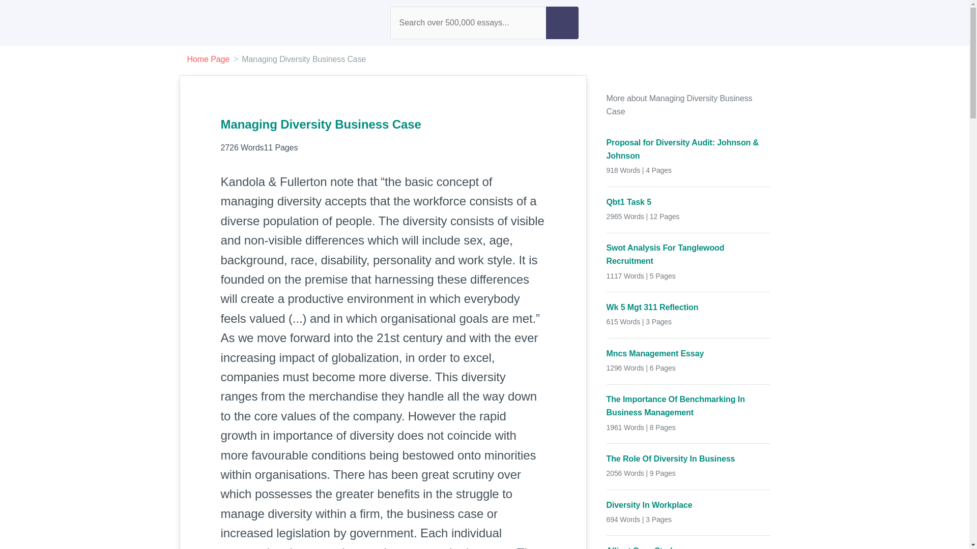 The width and height of the screenshot is (977, 549). What do you see at coordinates (209, 59) in the screenshot?
I see `Home Page` at bounding box center [209, 59].